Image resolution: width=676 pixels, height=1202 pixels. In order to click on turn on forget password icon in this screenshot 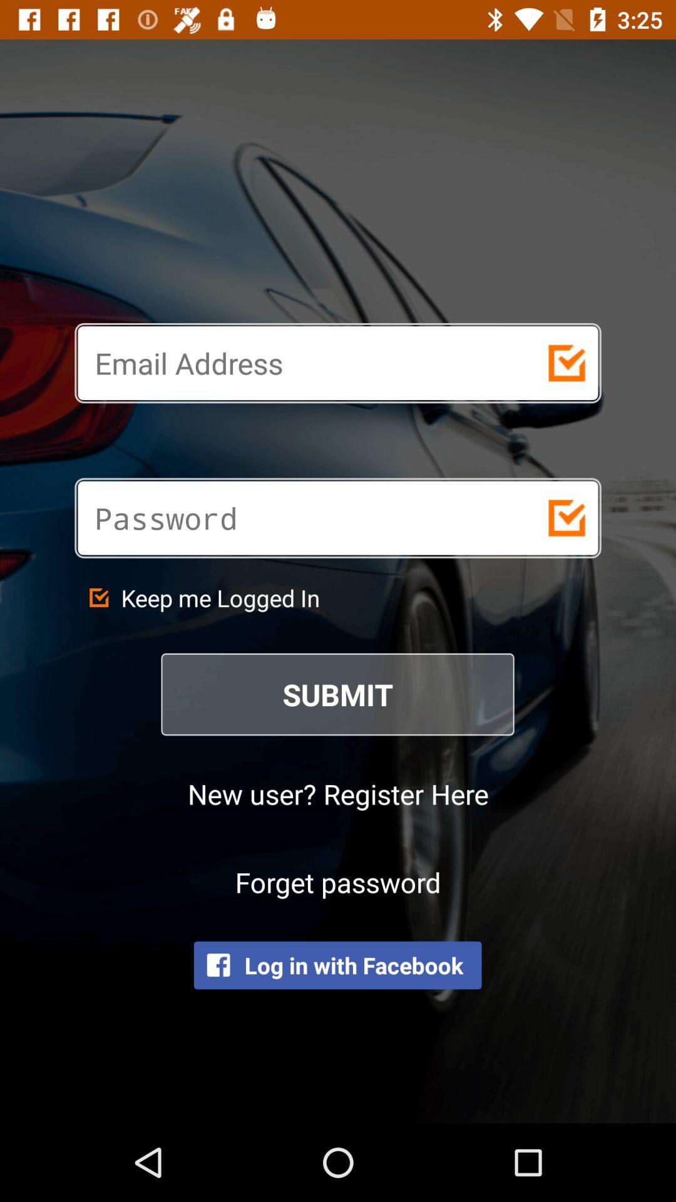, I will do `click(338, 881)`.